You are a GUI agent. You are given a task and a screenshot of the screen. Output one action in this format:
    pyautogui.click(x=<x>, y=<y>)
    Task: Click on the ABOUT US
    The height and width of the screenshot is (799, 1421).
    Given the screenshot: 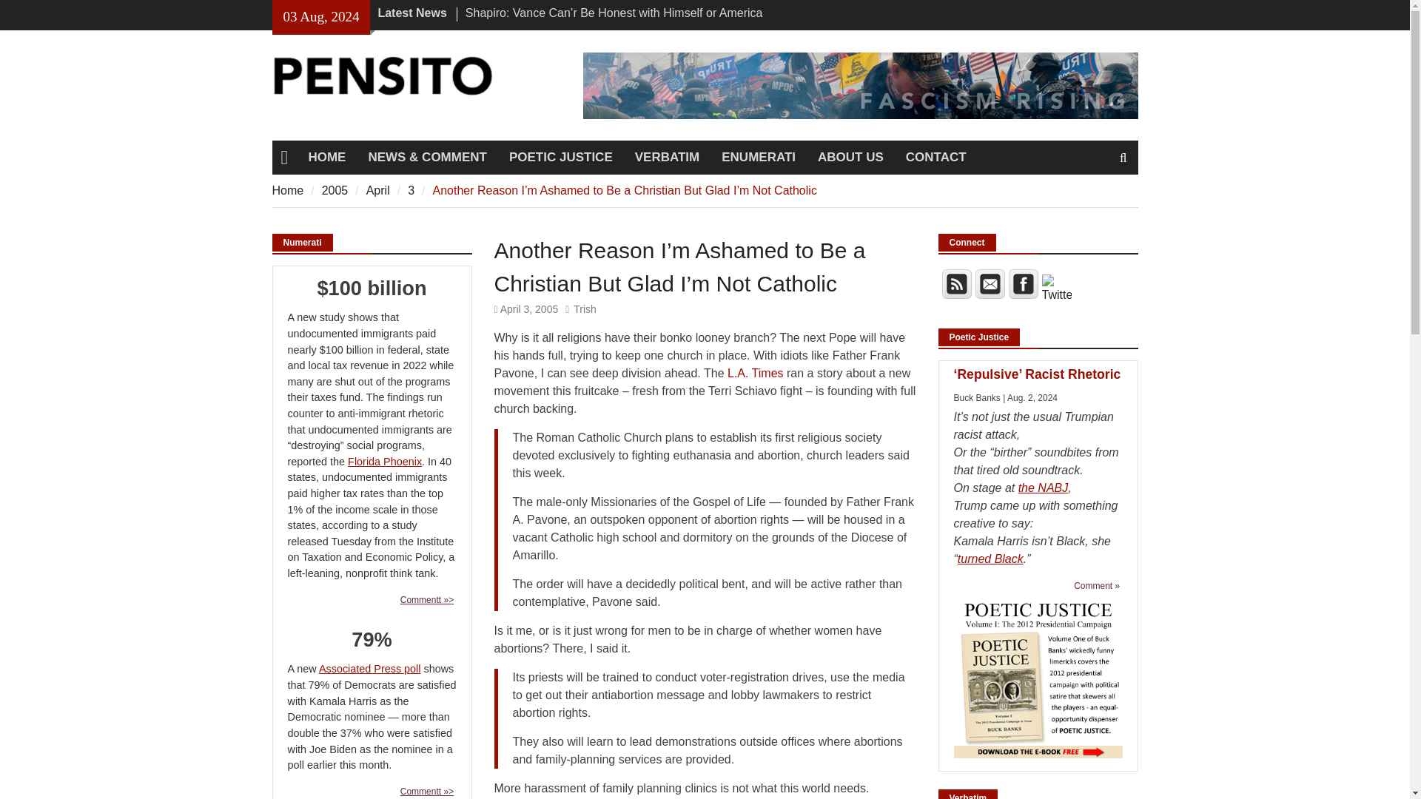 What is the action you would take?
    pyautogui.click(x=851, y=158)
    